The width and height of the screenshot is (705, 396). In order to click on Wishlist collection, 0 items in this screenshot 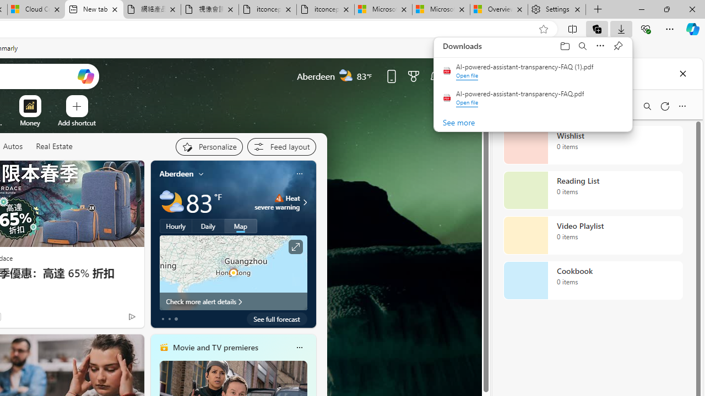, I will do `click(593, 145)`.